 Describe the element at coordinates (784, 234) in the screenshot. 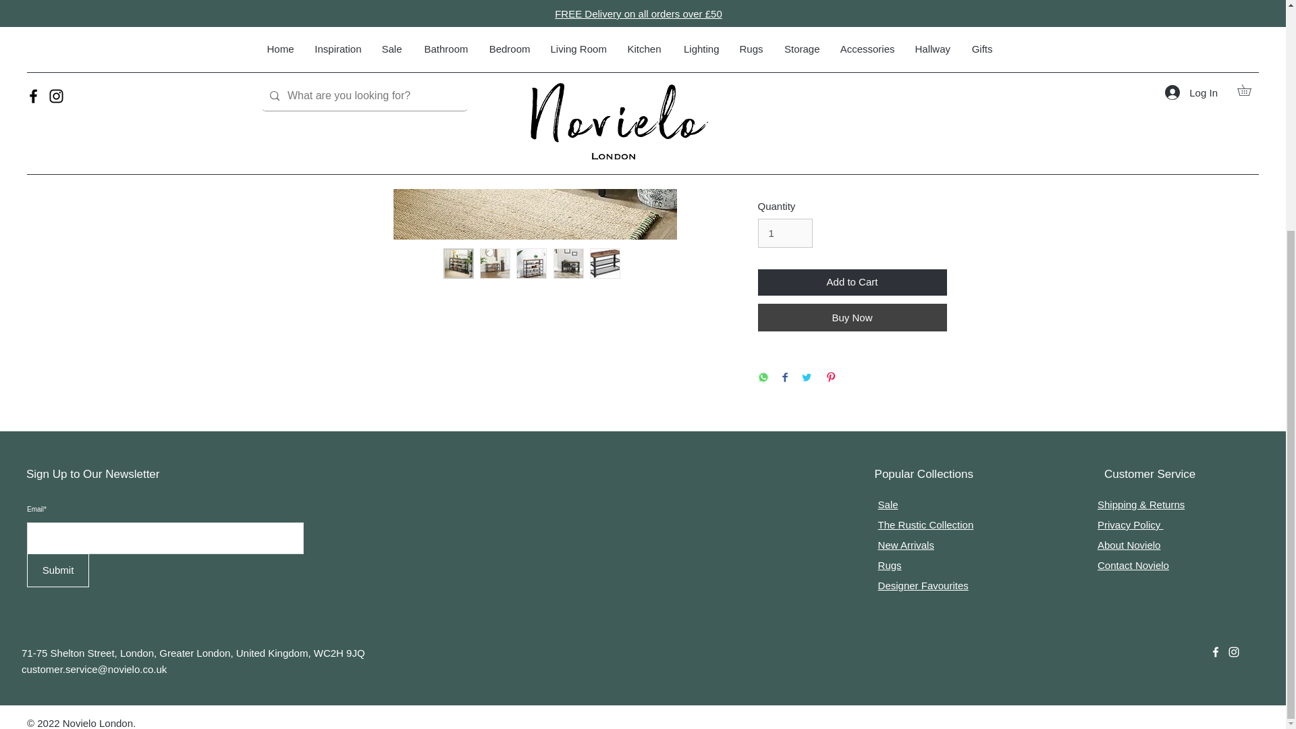

I see `1` at that location.